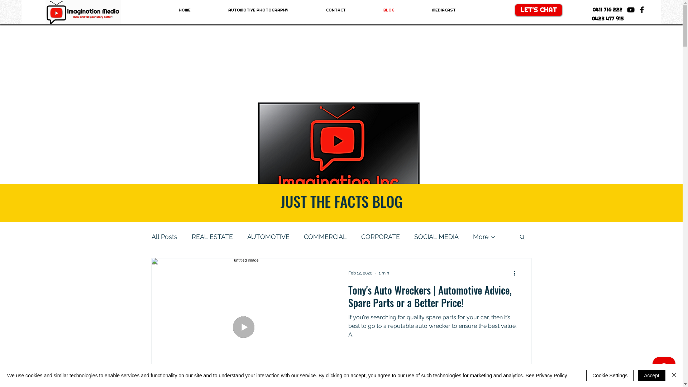 The image size is (688, 387). I want to click on REAL ESTATE, so click(212, 236).